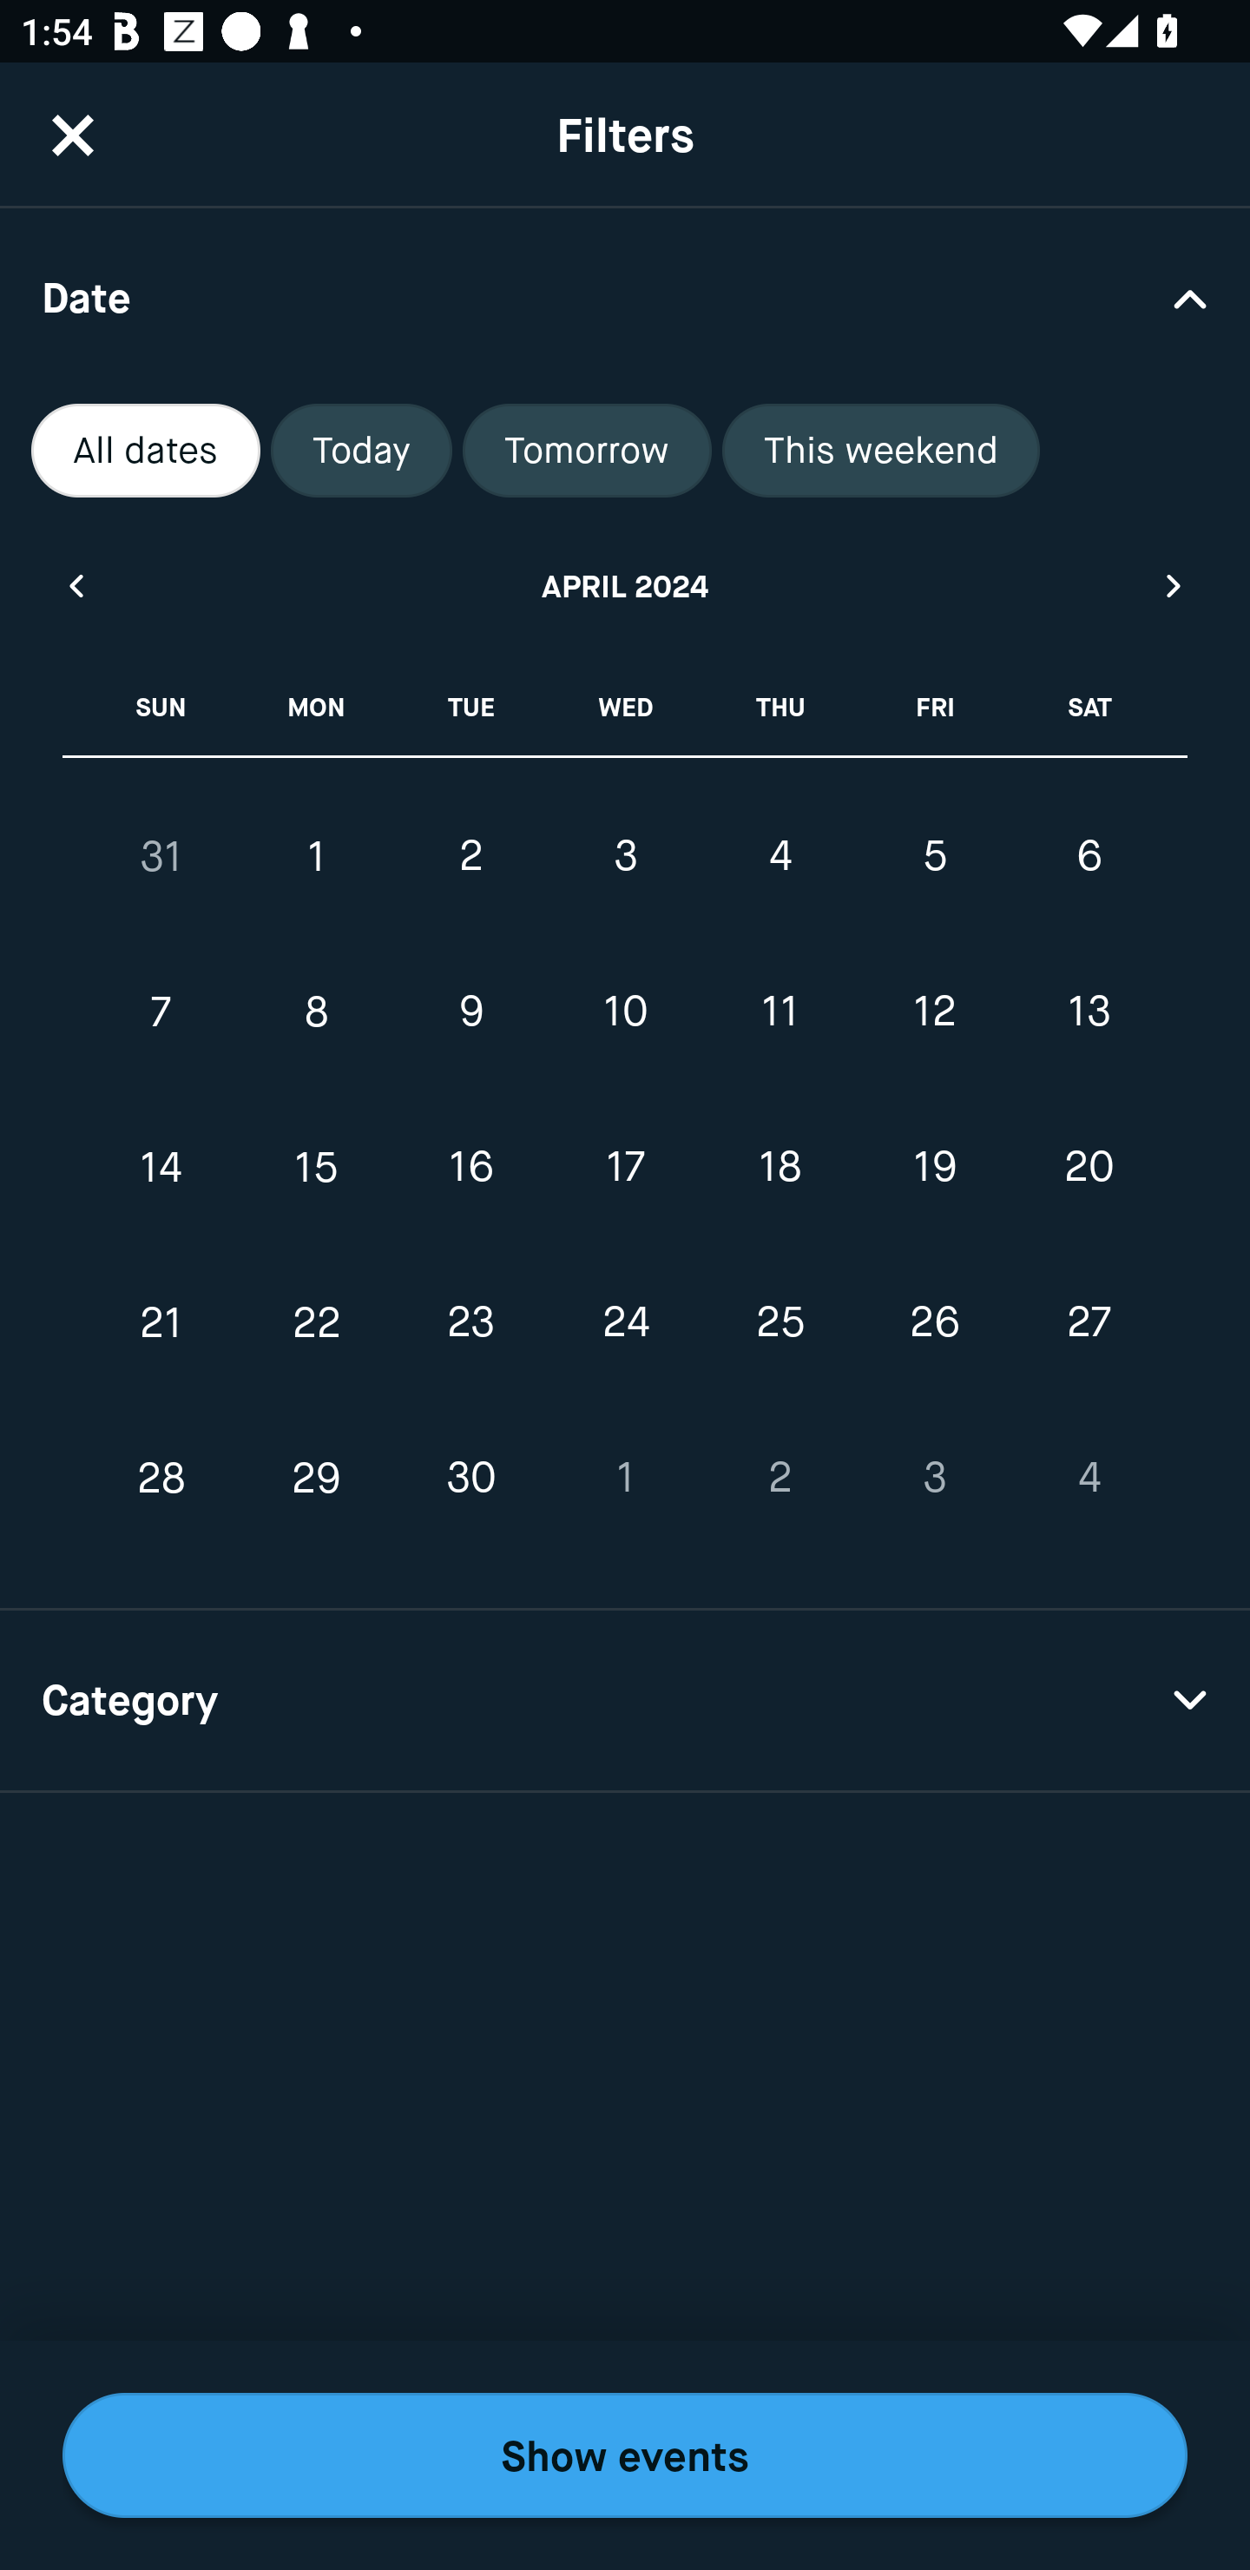 The width and height of the screenshot is (1250, 2570). What do you see at coordinates (361, 451) in the screenshot?
I see `Today` at bounding box center [361, 451].